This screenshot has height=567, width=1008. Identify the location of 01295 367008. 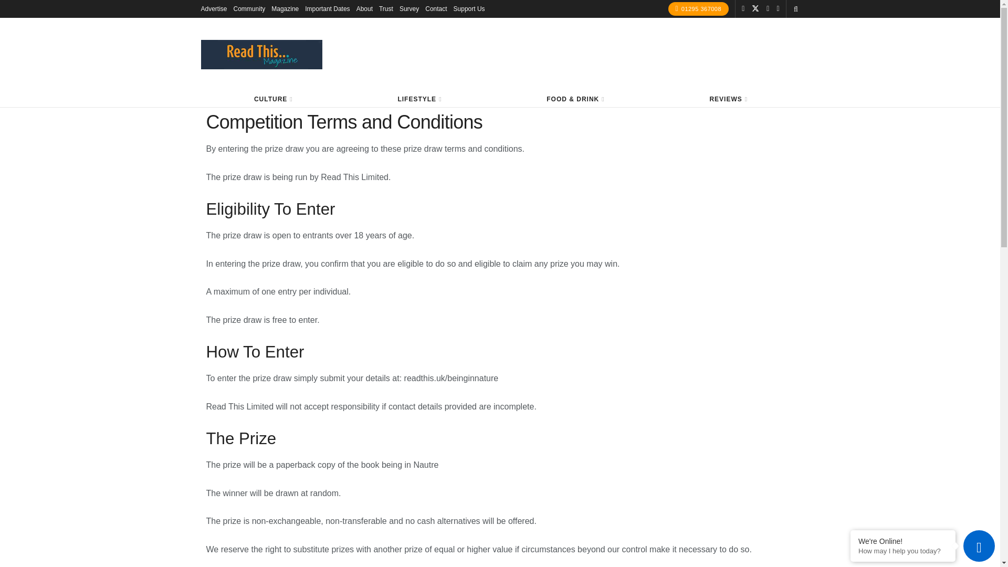
(698, 9).